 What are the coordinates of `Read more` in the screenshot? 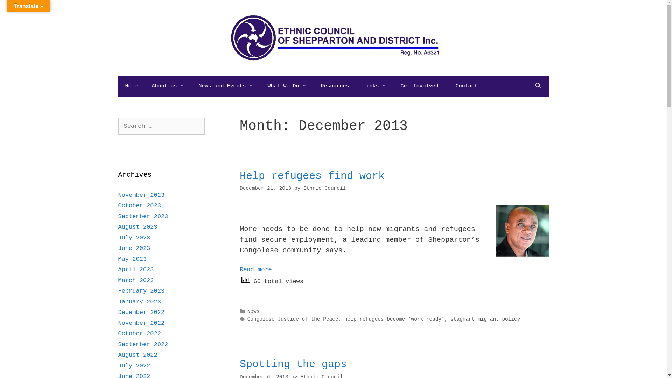 It's located at (256, 269).